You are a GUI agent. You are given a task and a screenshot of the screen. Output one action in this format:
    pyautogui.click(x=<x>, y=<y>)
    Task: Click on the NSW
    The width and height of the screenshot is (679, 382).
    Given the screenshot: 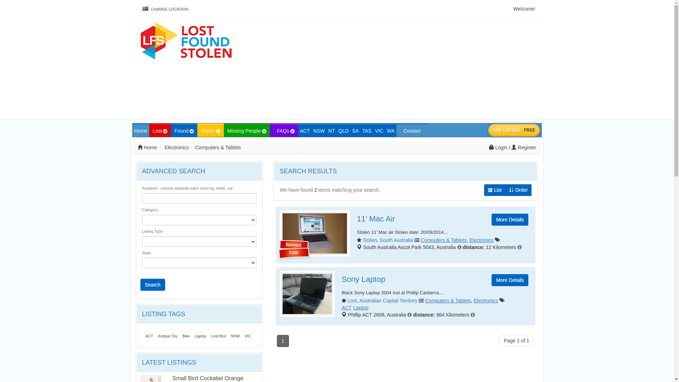 What is the action you would take?
    pyautogui.click(x=319, y=131)
    